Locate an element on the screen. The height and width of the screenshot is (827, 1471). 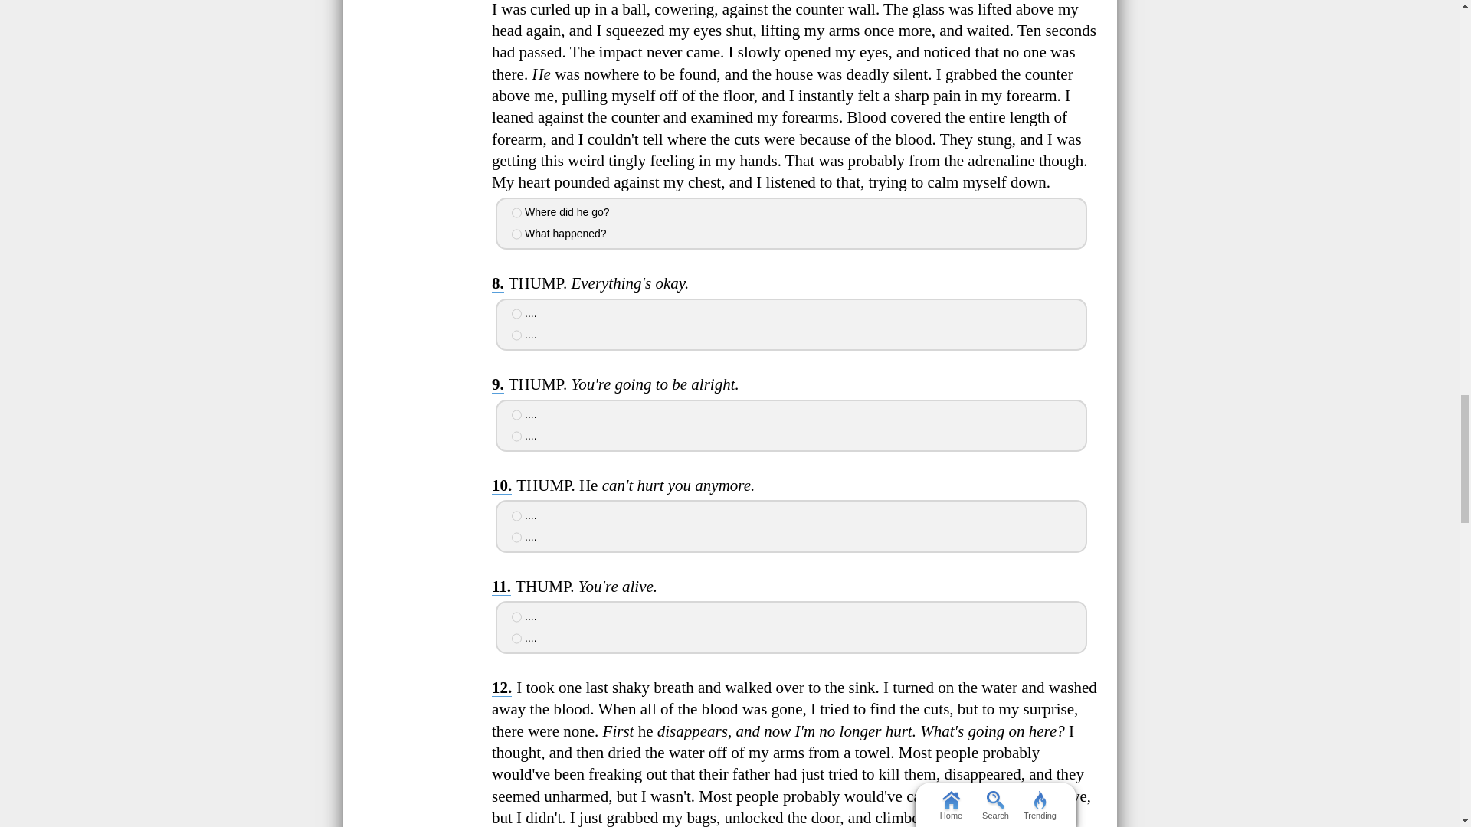
1 is located at coordinates (516, 414).